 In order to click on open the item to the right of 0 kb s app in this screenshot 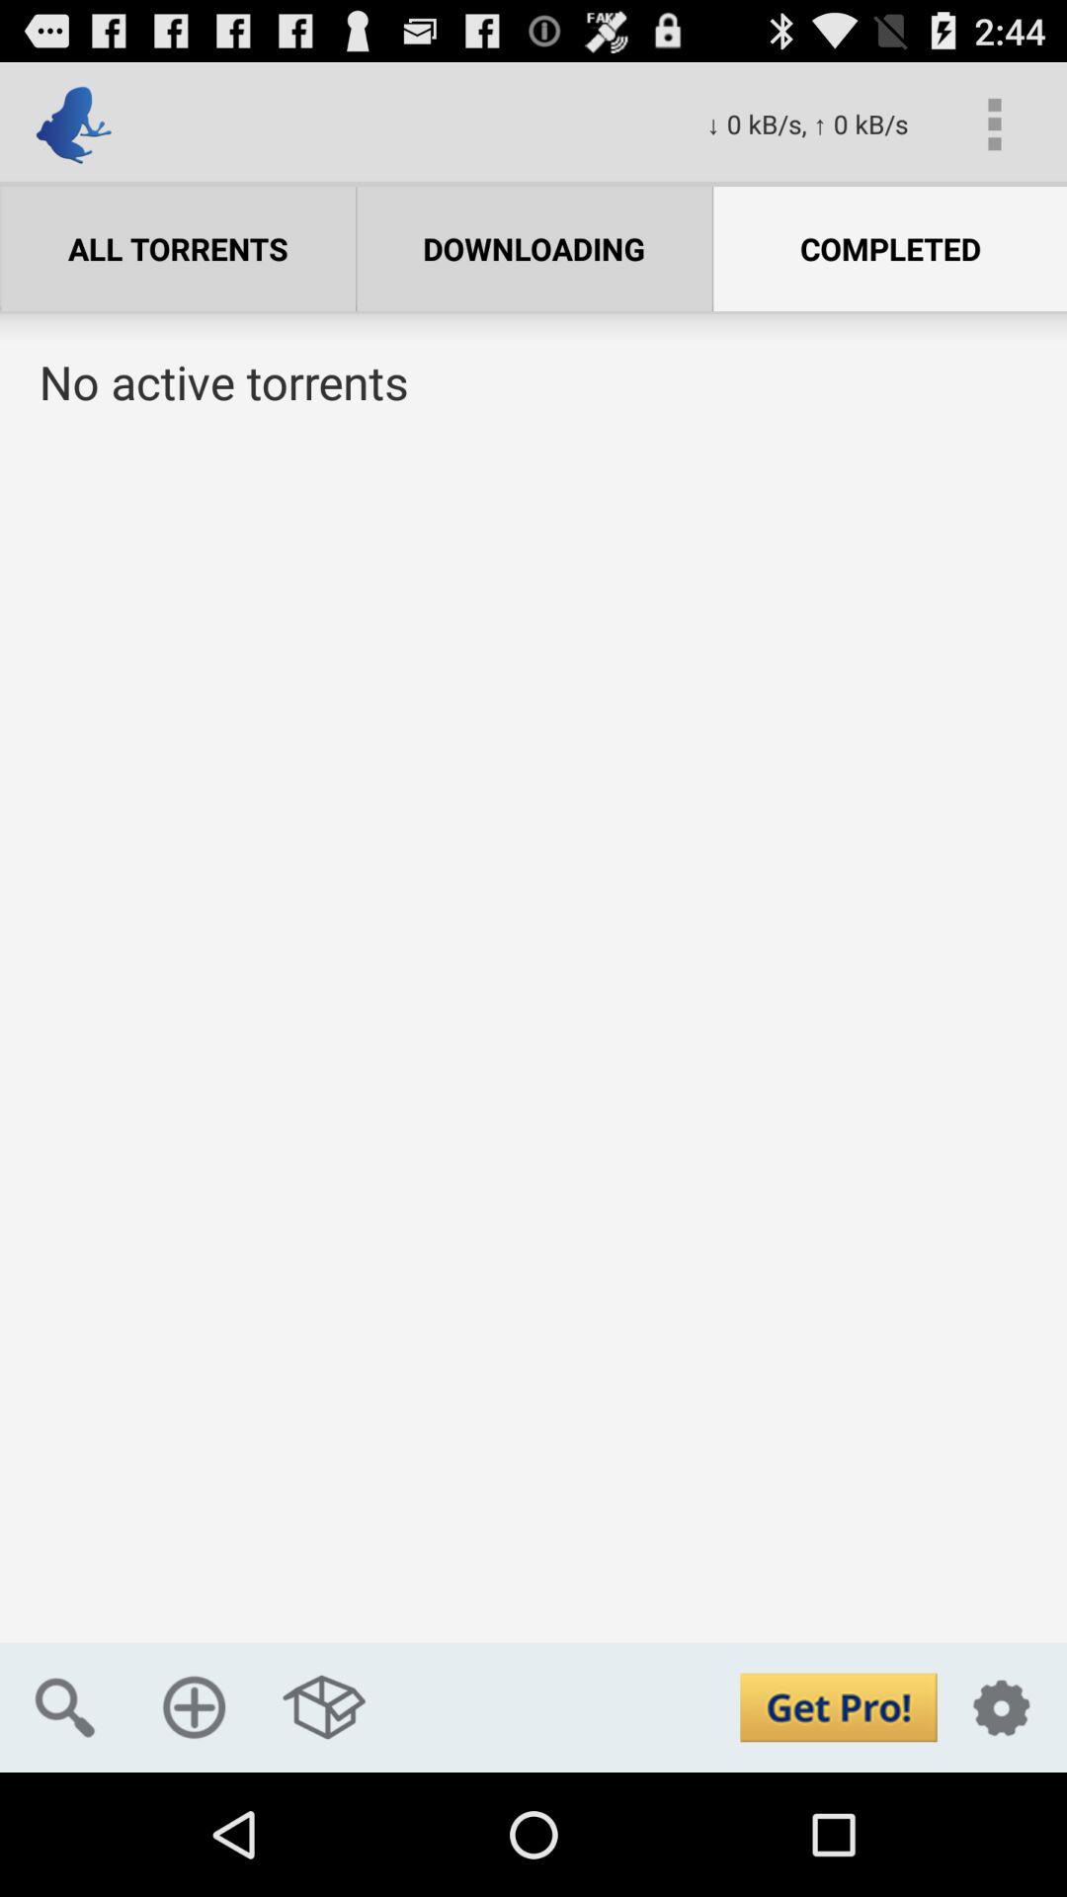, I will do `click(994, 124)`.